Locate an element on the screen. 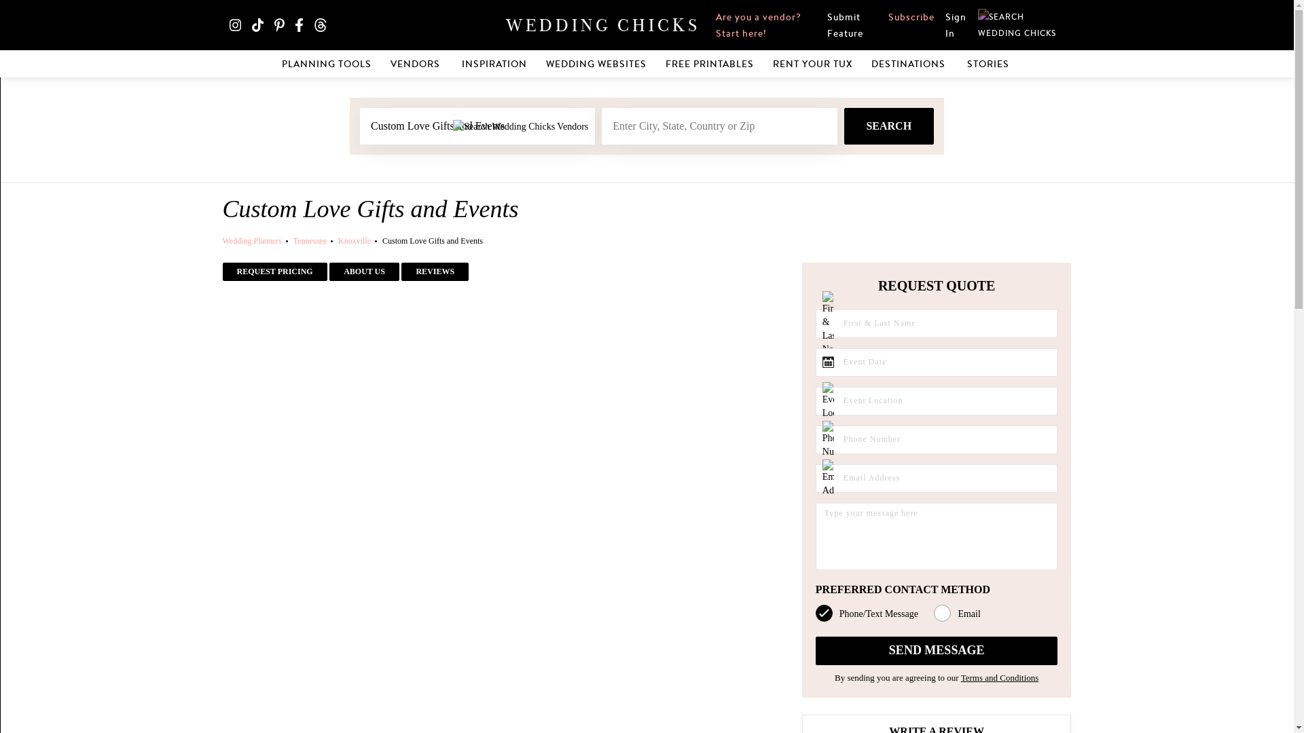  WEDDING CHICKS is located at coordinates (603, 24).